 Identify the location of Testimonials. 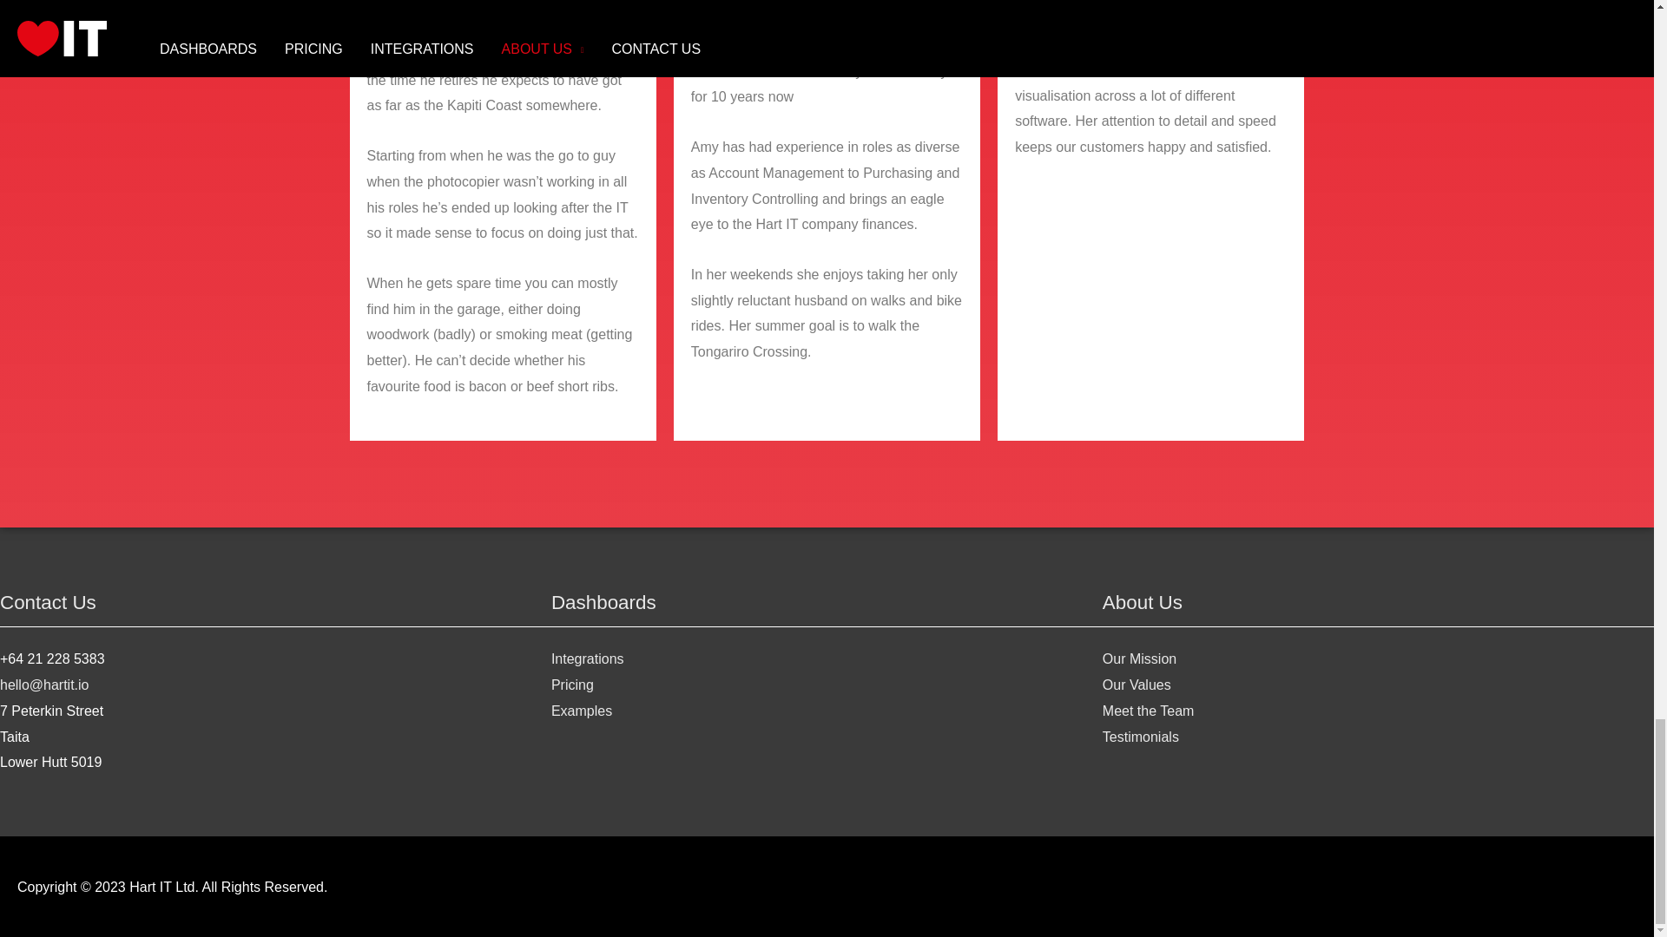
(1140, 737).